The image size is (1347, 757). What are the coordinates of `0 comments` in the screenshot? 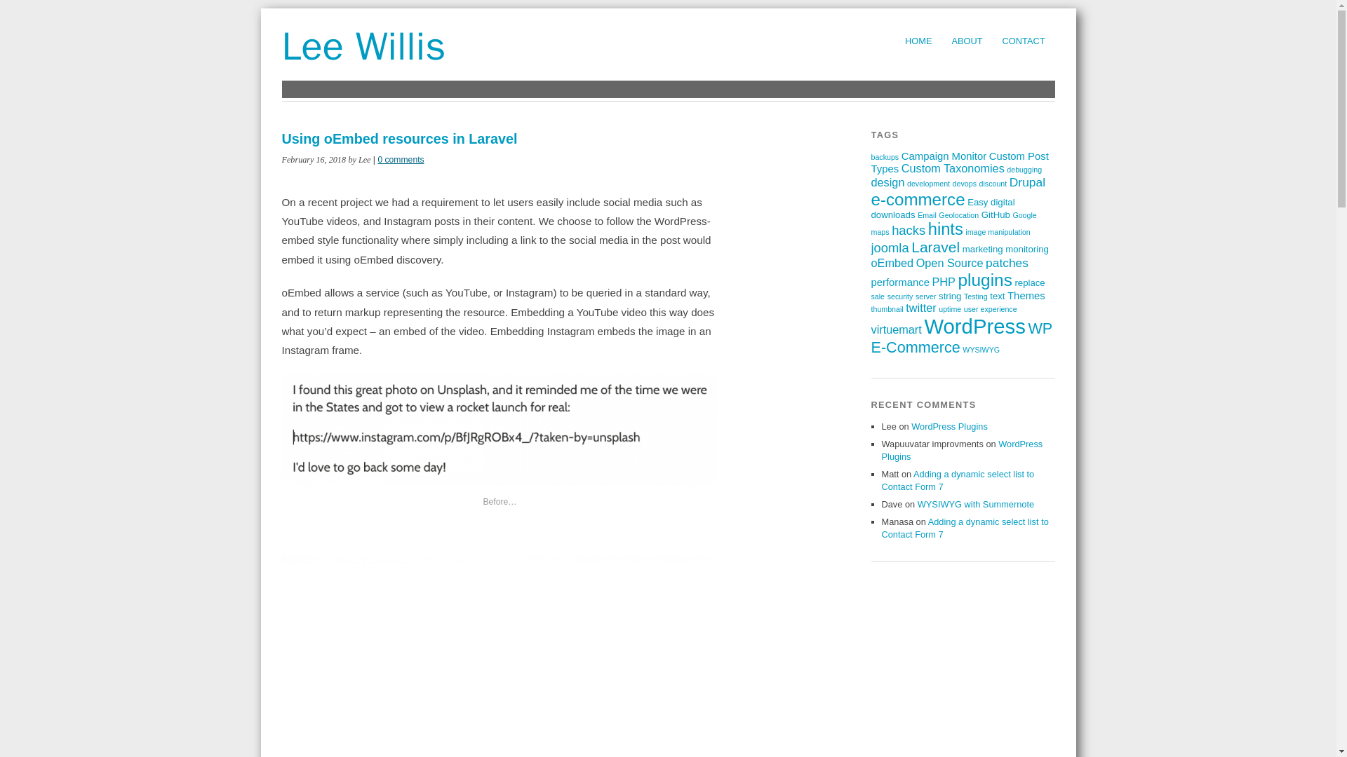 It's located at (400, 160).